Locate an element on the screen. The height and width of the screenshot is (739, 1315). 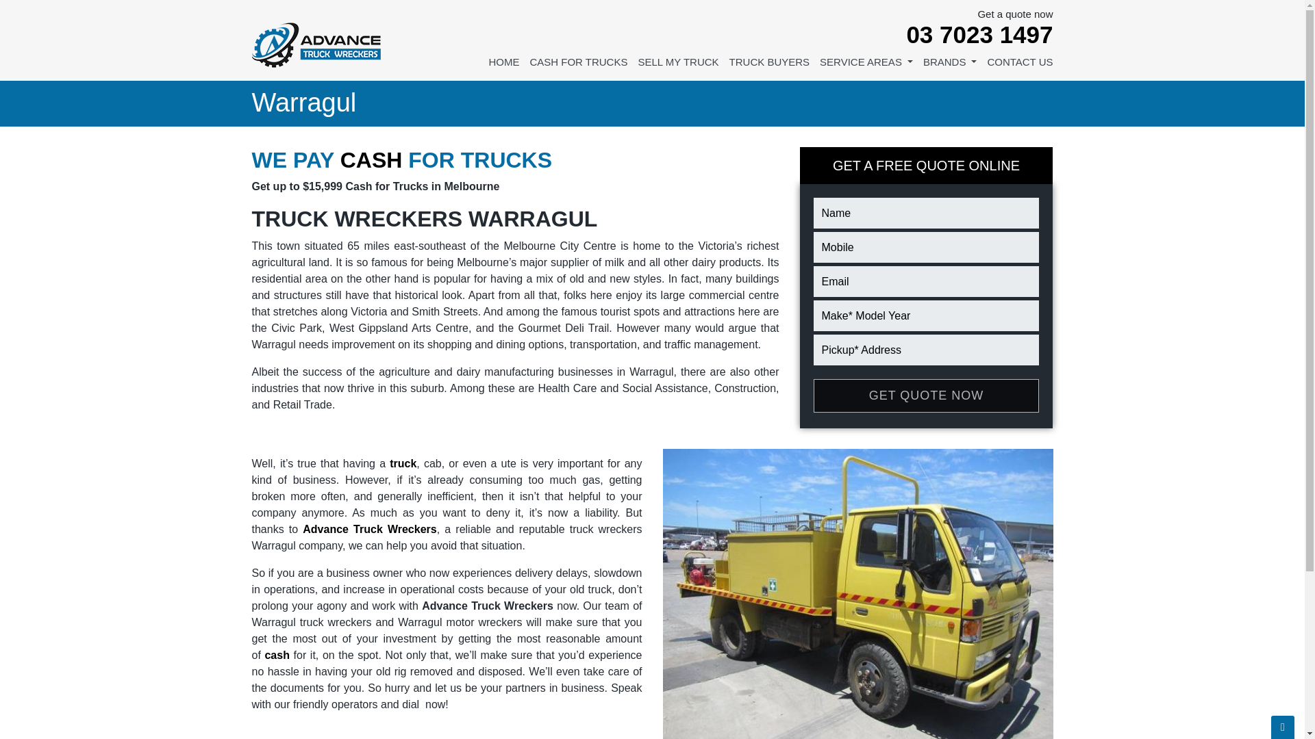
03 7023 1497 is located at coordinates (968, 34).